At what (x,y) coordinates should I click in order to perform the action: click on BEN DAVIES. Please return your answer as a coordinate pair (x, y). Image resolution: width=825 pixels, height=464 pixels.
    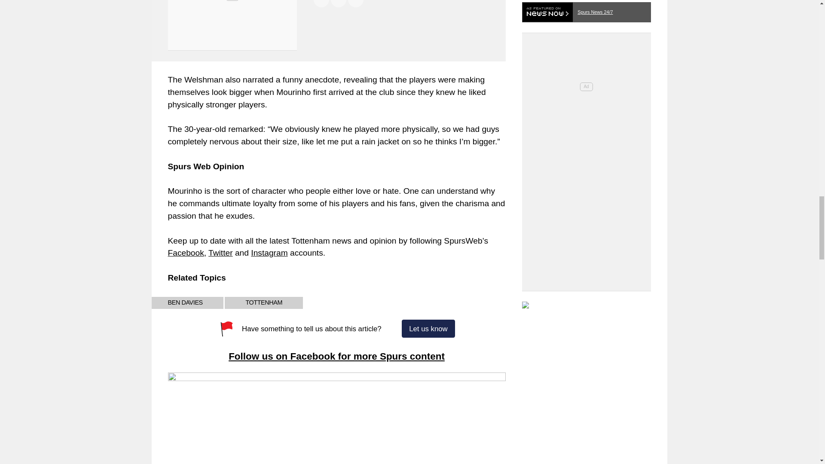
    Looking at the image, I should click on (185, 302).